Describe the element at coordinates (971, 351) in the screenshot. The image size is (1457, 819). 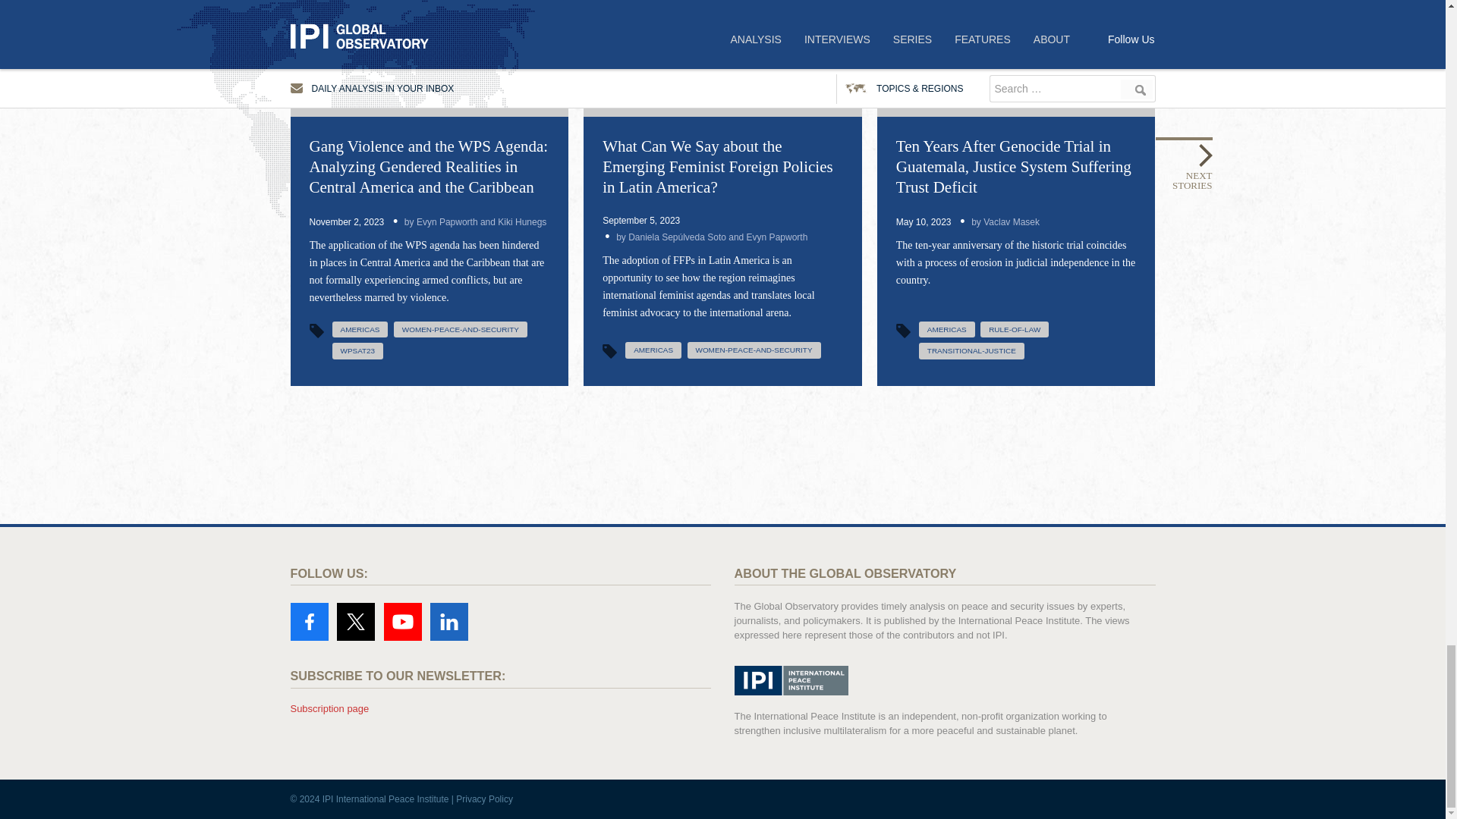
I see `transitional justice` at that location.